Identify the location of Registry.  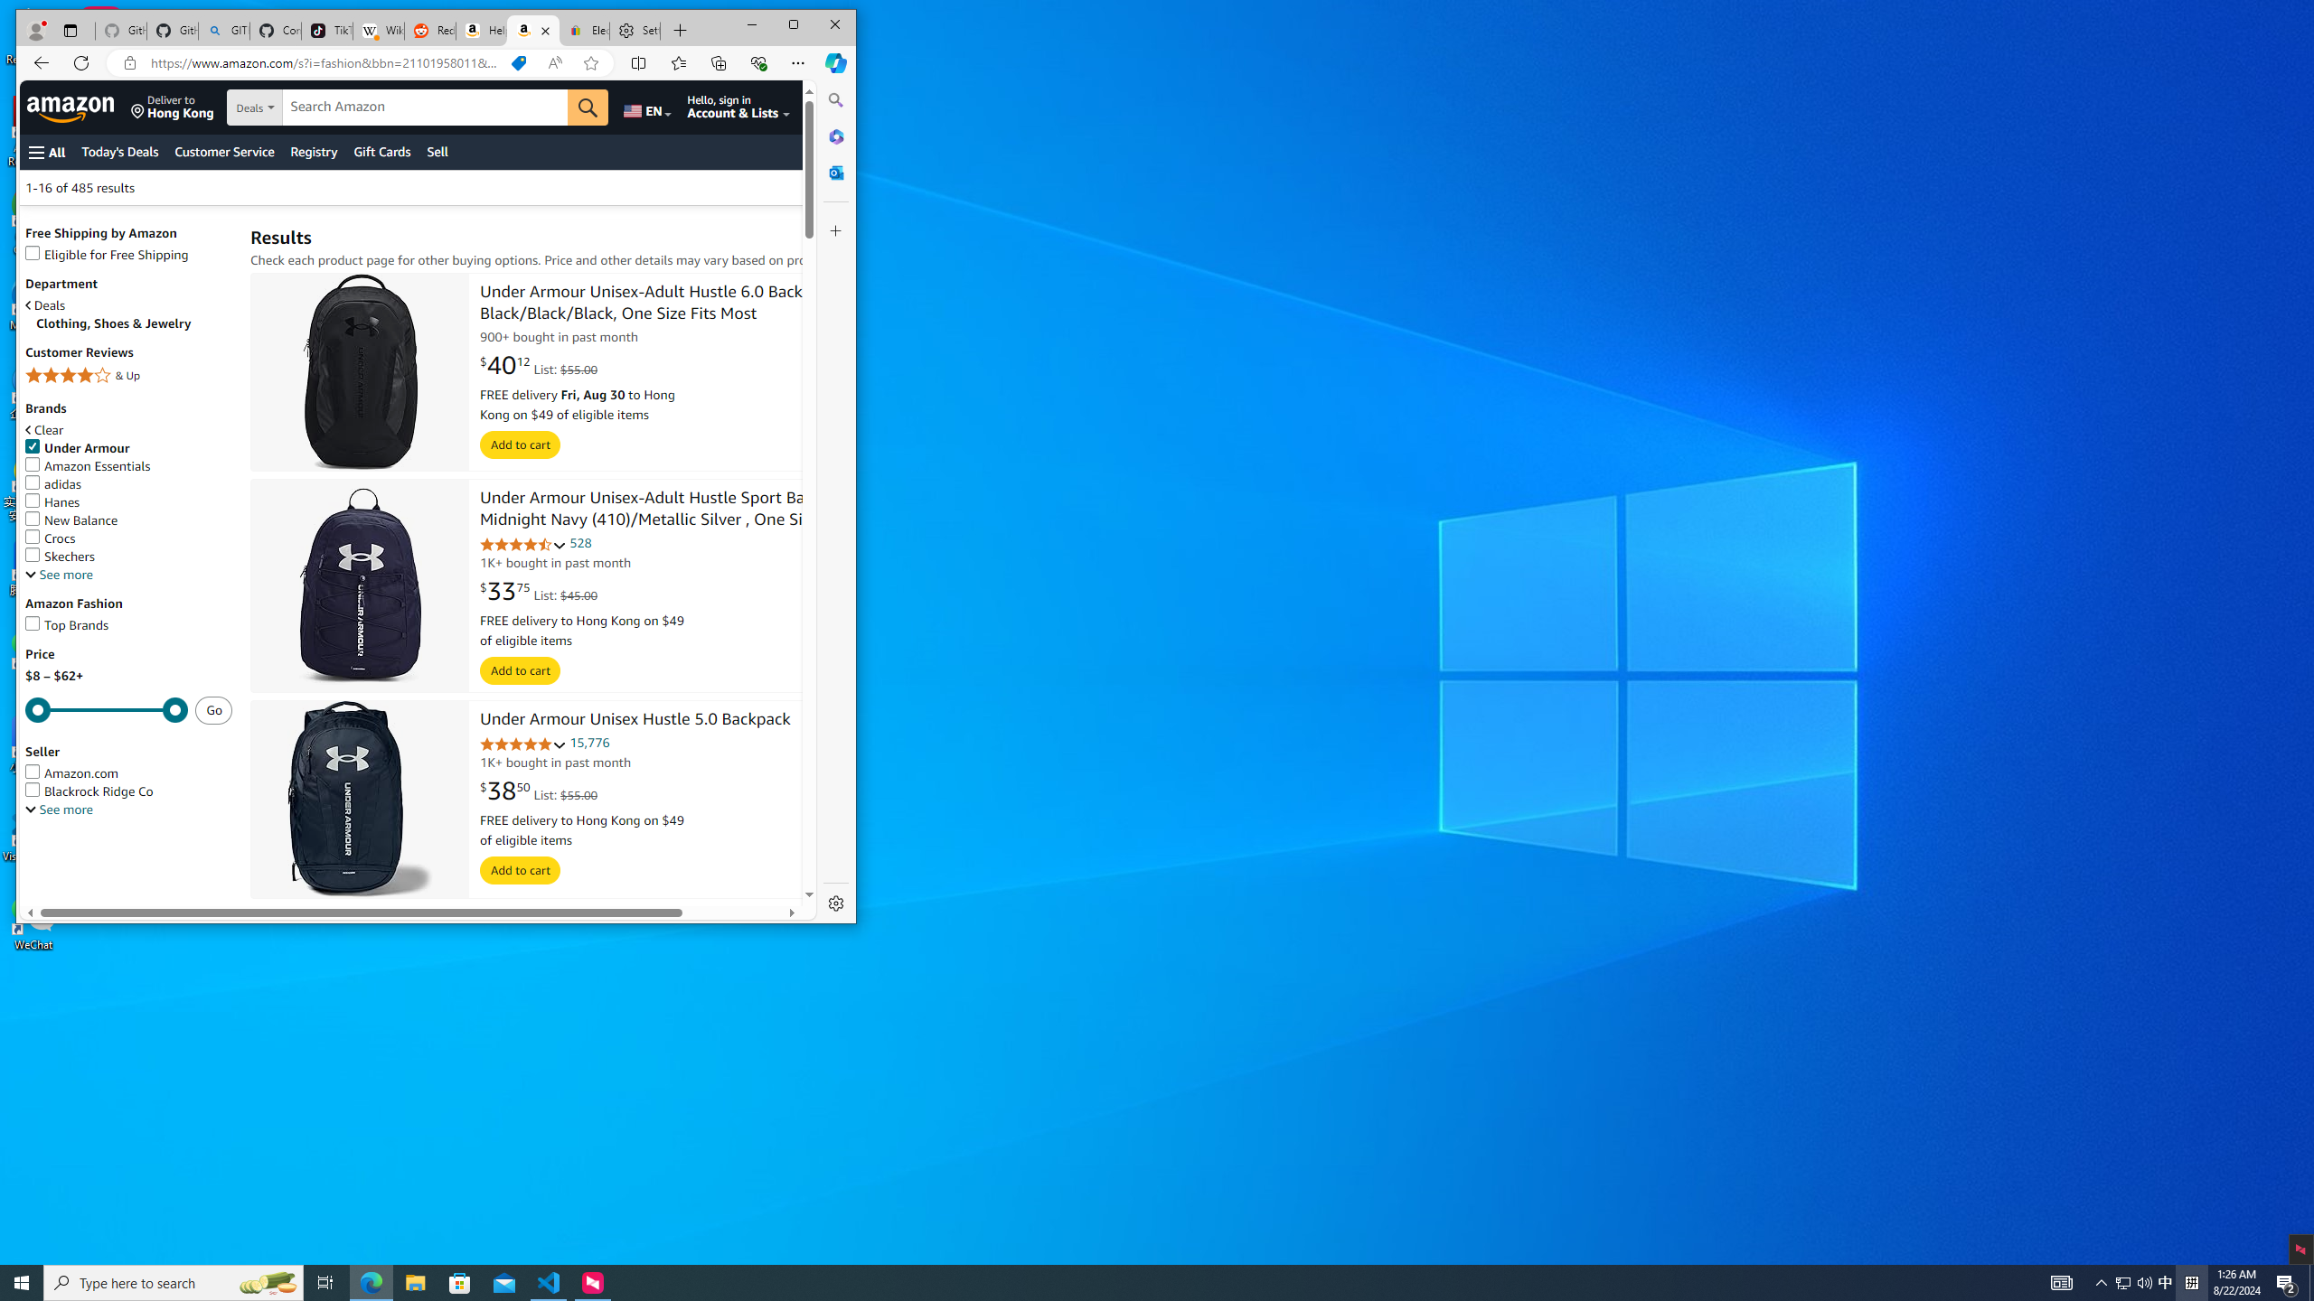
(315, 152).